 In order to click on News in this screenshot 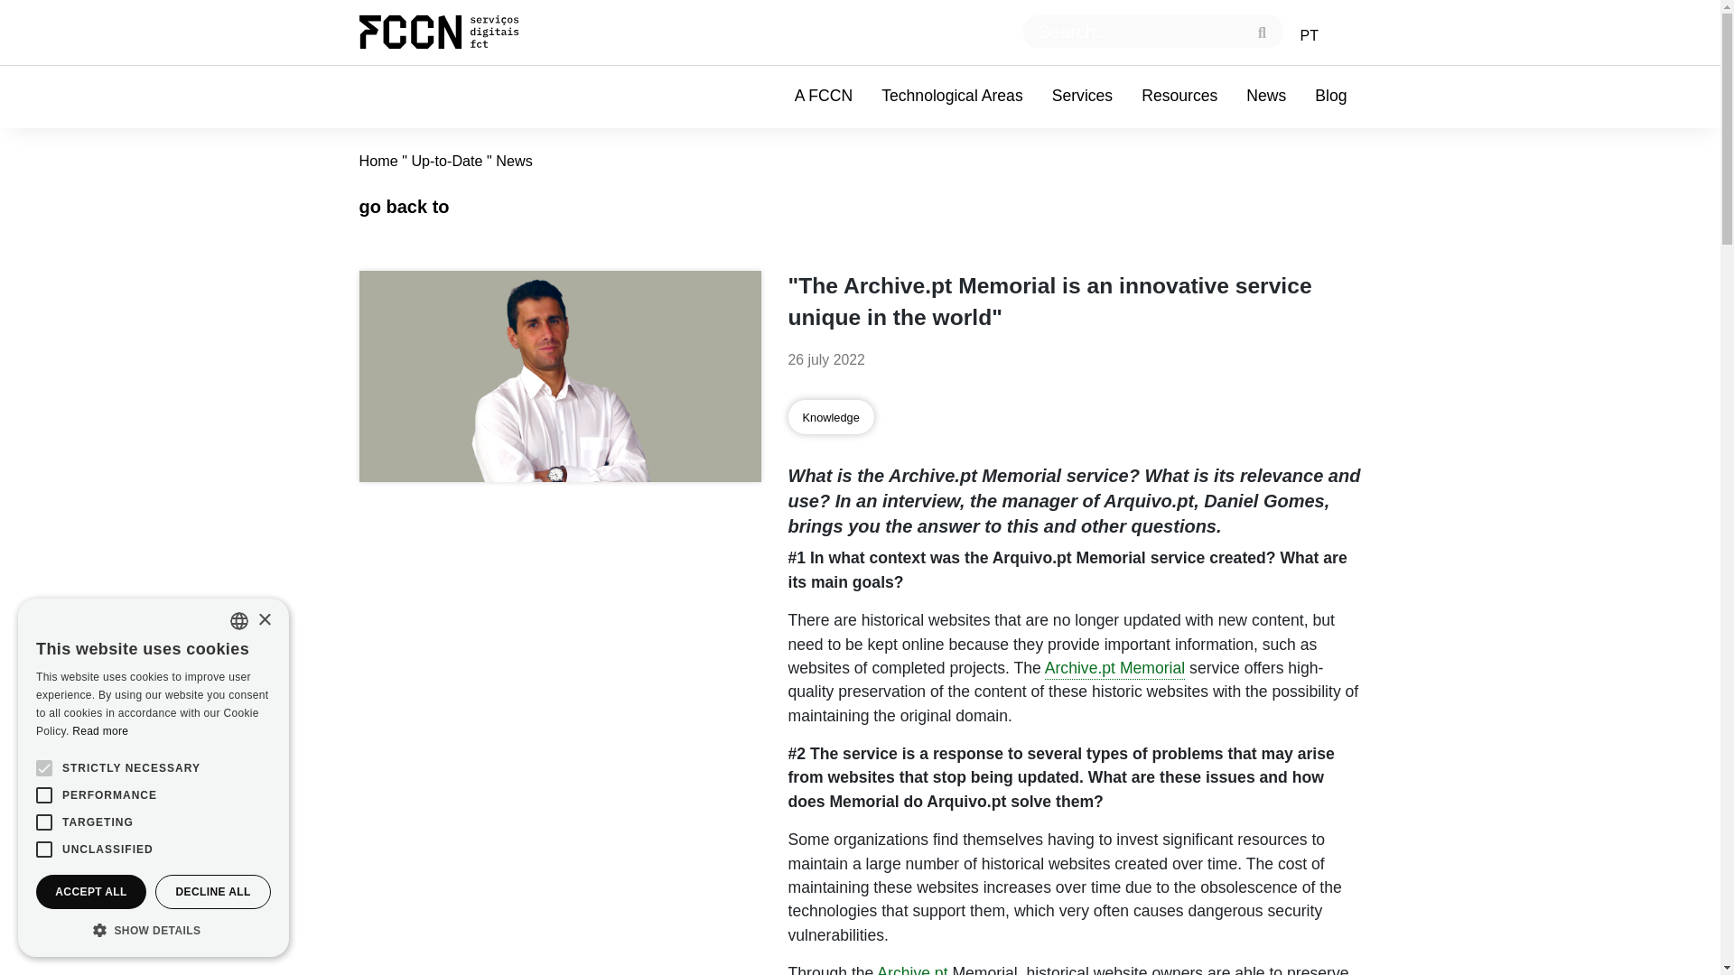, I will do `click(1266, 97)`.